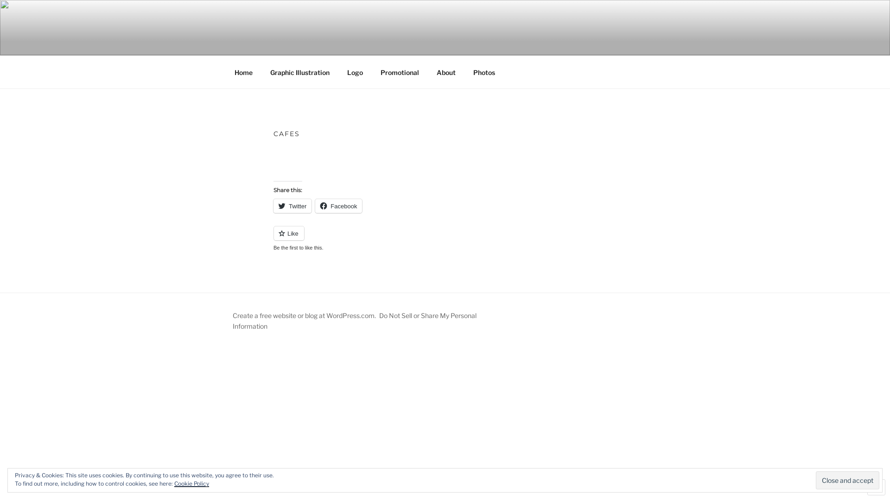  What do you see at coordinates (192, 483) in the screenshot?
I see `Cookie Policy` at bounding box center [192, 483].